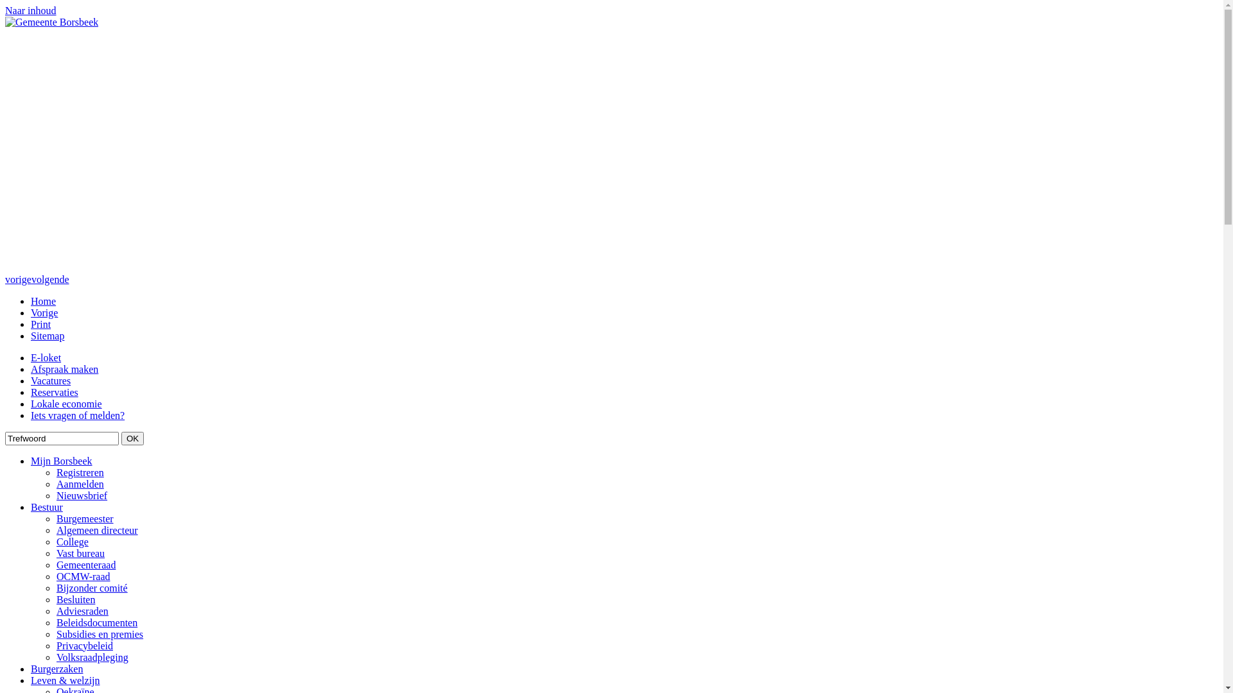 The width and height of the screenshot is (1233, 693). What do you see at coordinates (92, 657) in the screenshot?
I see `Volksraadpleging` at bounding box center [92, 657].